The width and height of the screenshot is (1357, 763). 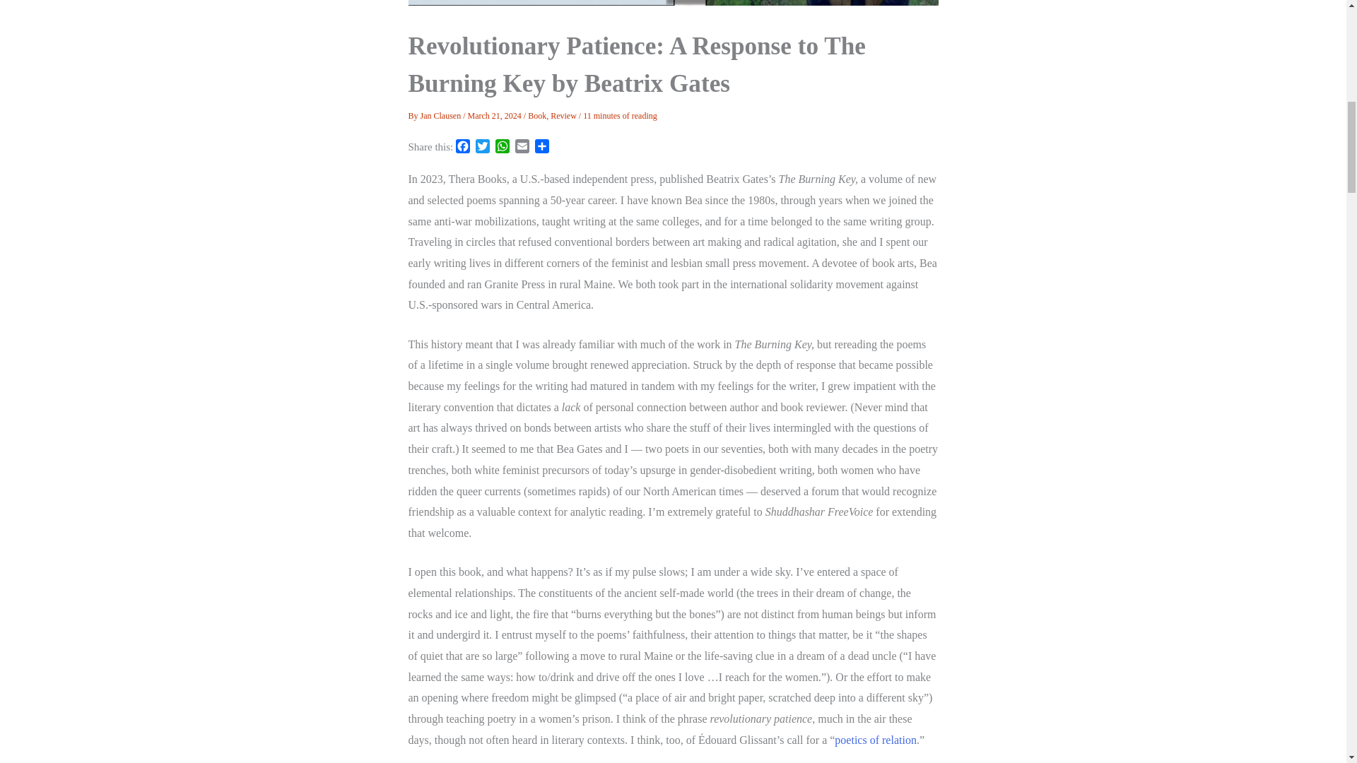 What do you see at coordinates (537, 115) in the screenshot?
I see `Book` at bounding box center [537, 115].